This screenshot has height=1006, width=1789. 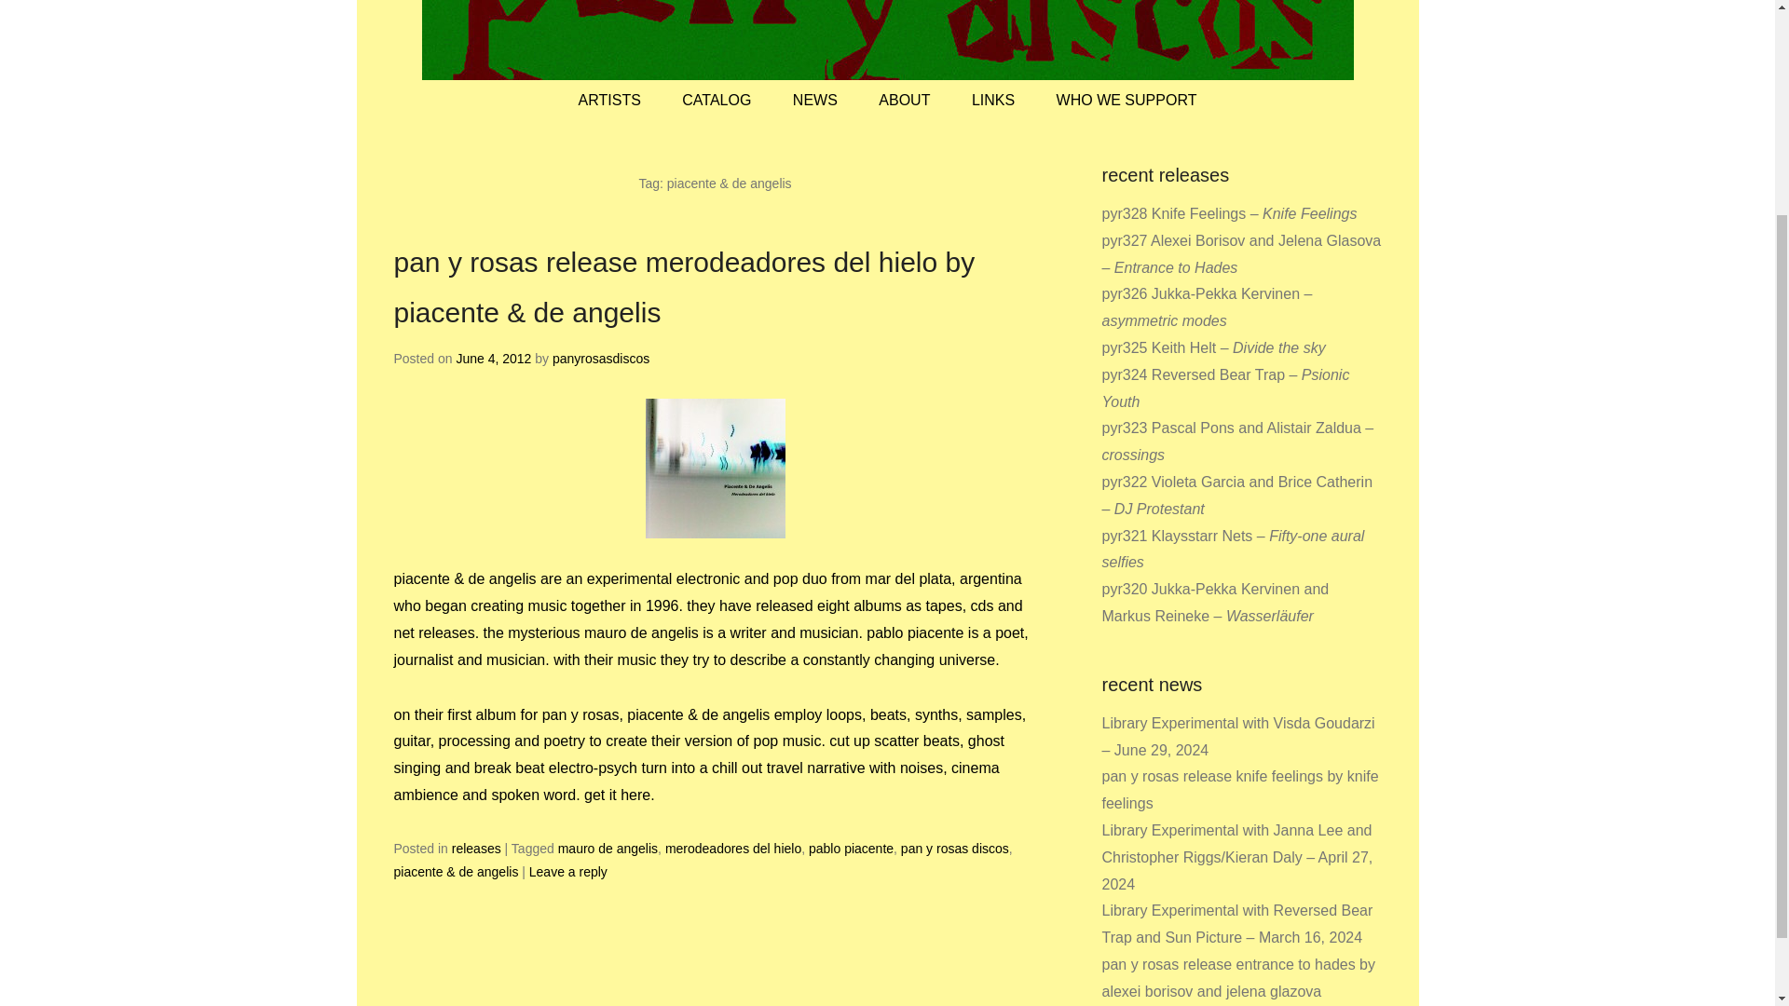 I want to click on Leave a reply, so click(x=568, y=871).